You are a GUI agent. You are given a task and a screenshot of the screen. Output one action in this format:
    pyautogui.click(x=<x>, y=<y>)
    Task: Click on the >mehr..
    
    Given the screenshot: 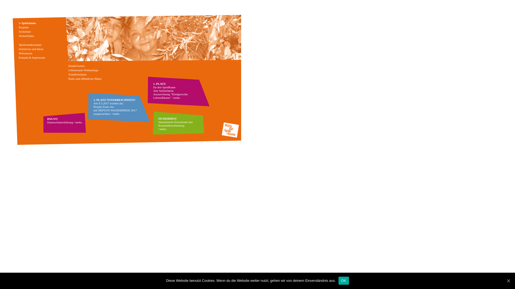 What is the action you would take?
    pyautogui.click(x=116, y=114)
    